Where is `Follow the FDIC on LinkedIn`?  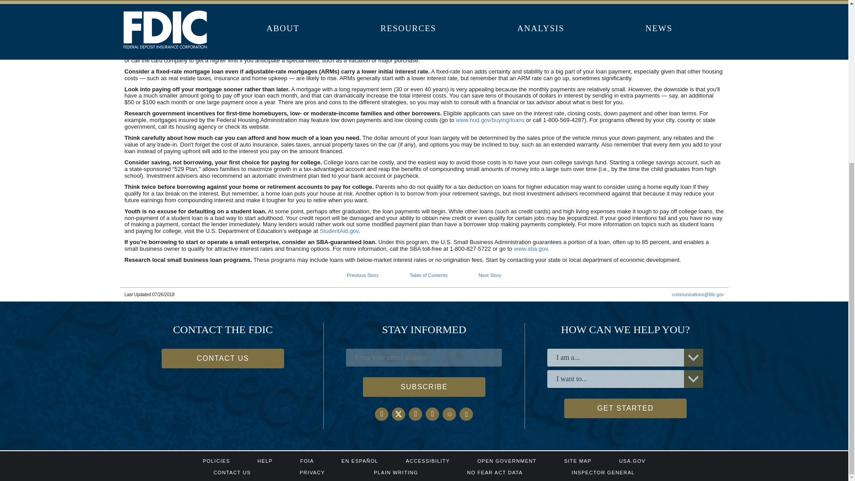 Follow the FDIC on LinkedIn is located at coordinates (432, 414).